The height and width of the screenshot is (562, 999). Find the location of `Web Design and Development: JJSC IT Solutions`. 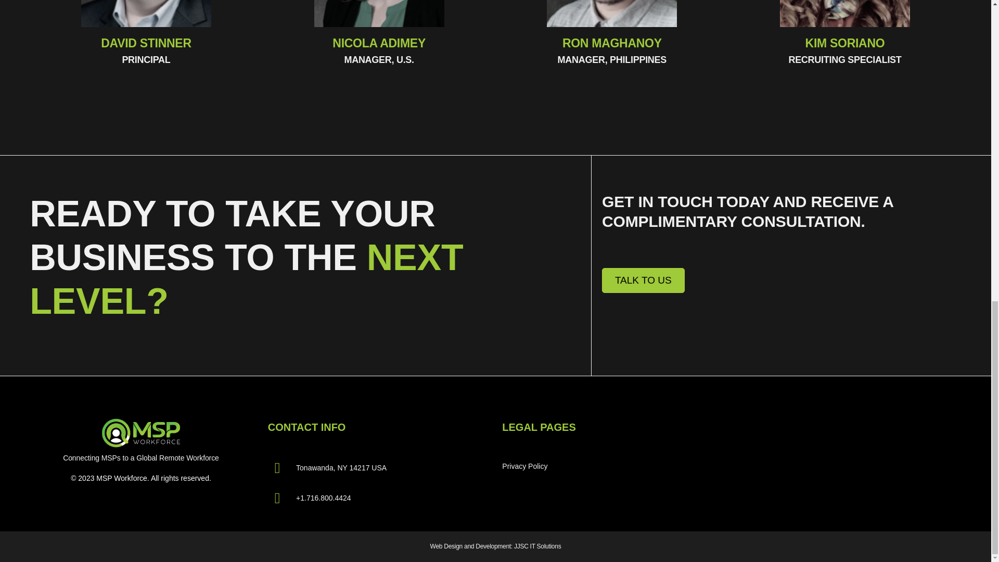

Web Design and Development: JJSC IT Solutions is located at coordinates (496, 546).